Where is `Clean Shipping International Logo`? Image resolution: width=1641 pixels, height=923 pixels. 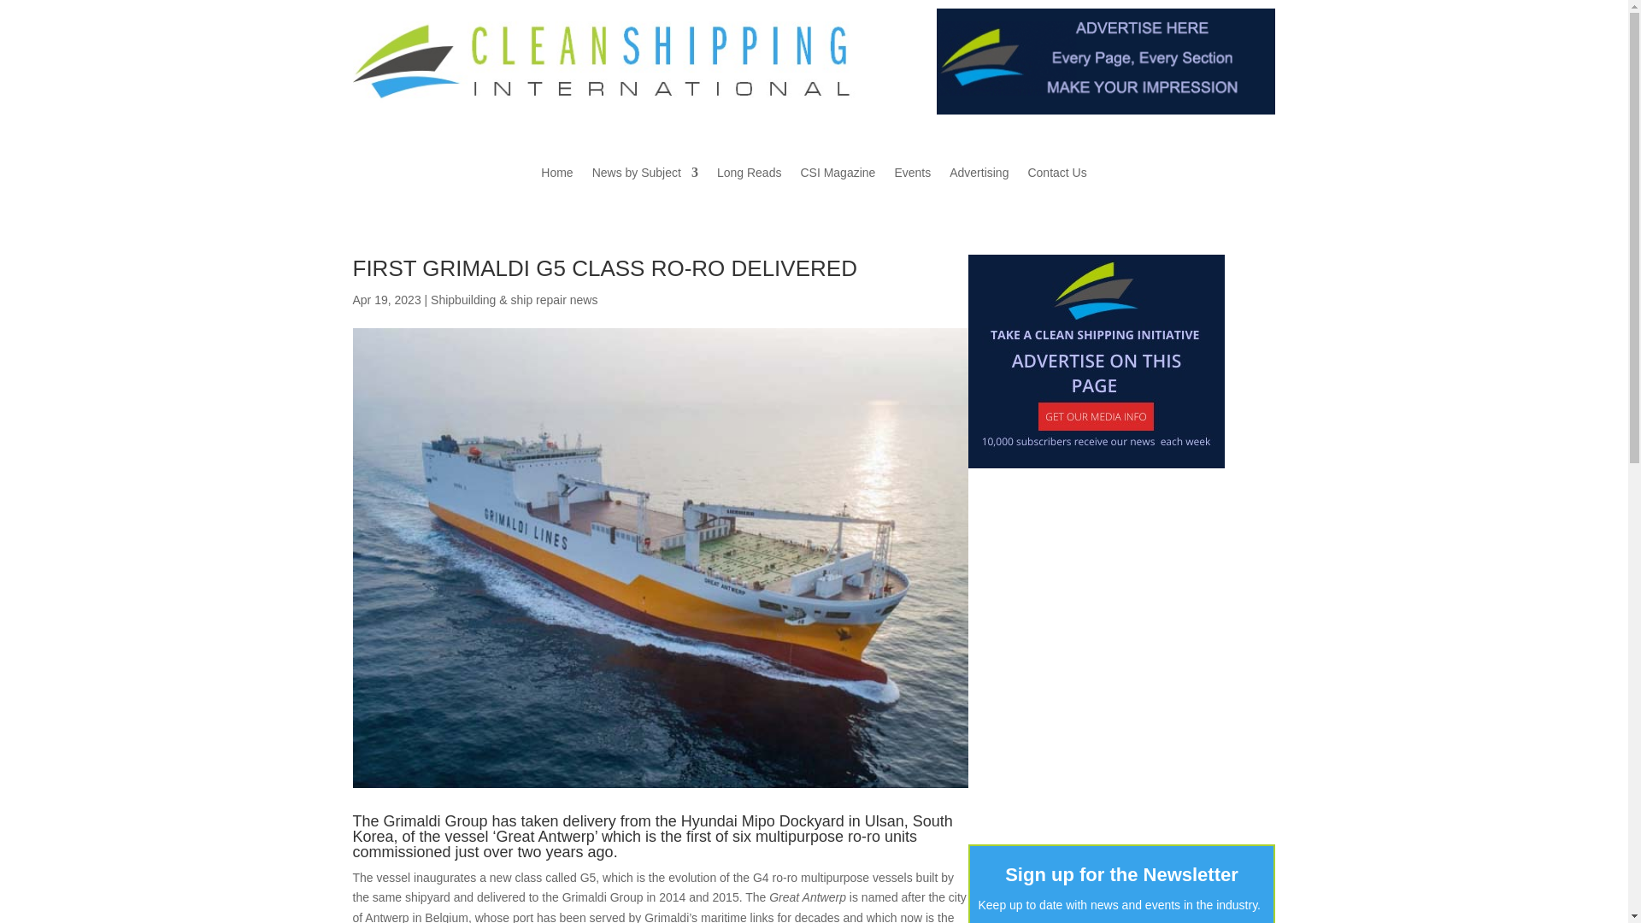 Clean Shipping International Logo is located at coordinates (619, 56).